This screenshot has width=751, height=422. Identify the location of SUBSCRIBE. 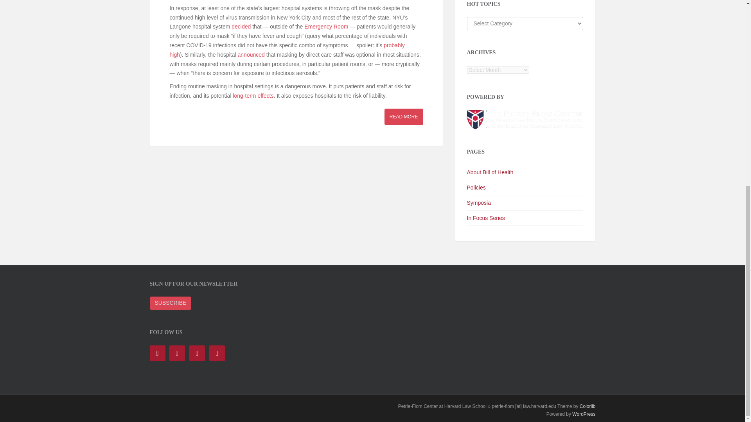
(171, 303).